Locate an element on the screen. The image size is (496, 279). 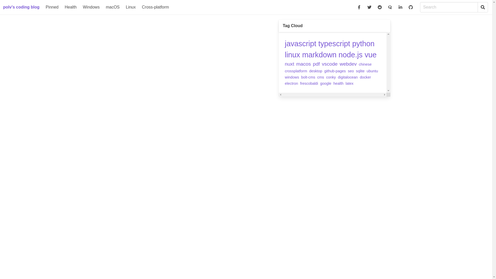
digitalocean is located at coordinates (348, 77).